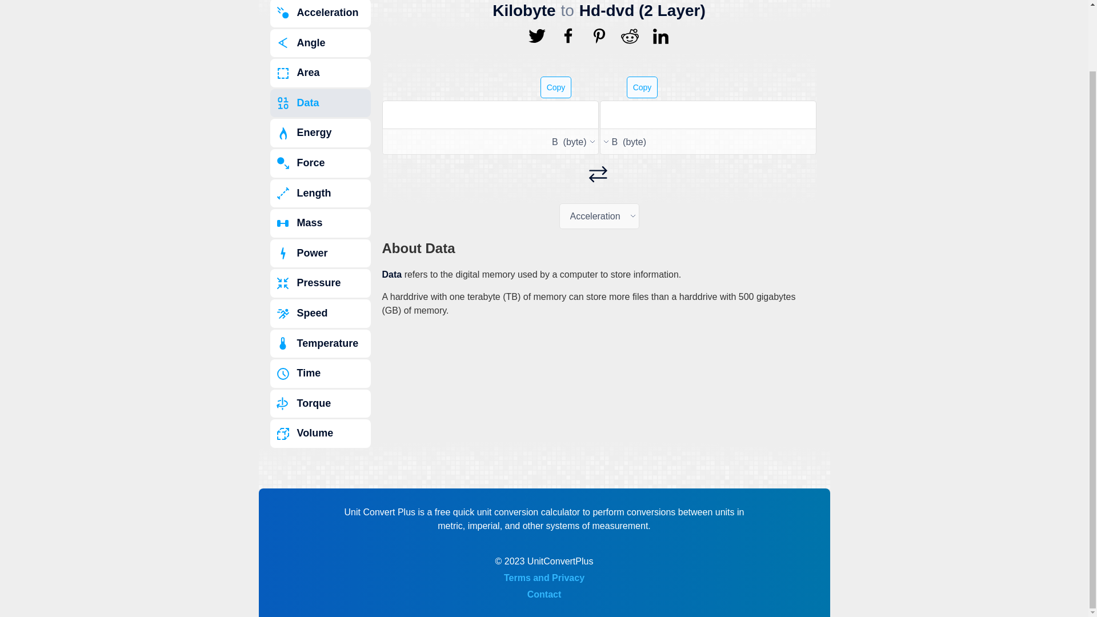  Describe the element at coordinates (320, 133) in the screenshot. I see `Energy` at that location.